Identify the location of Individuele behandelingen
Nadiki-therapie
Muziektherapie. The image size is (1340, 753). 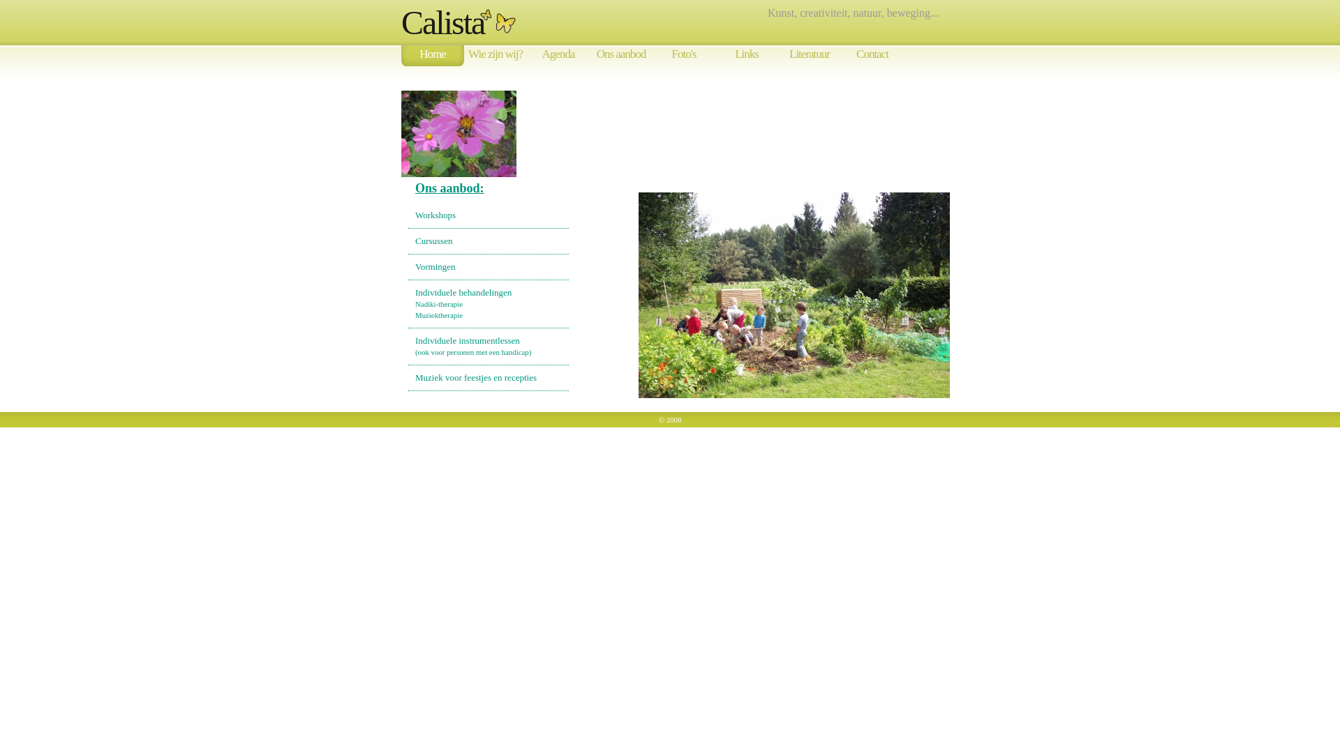
(463, 304).